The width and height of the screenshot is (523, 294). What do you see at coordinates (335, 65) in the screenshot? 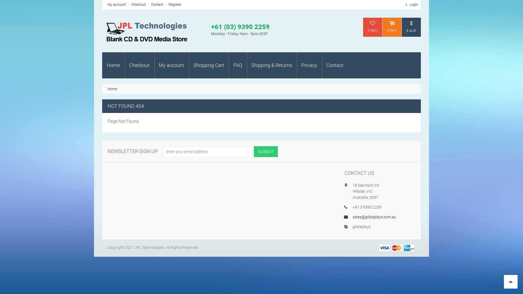
I see `Contact` at bounding box center [335, 65].